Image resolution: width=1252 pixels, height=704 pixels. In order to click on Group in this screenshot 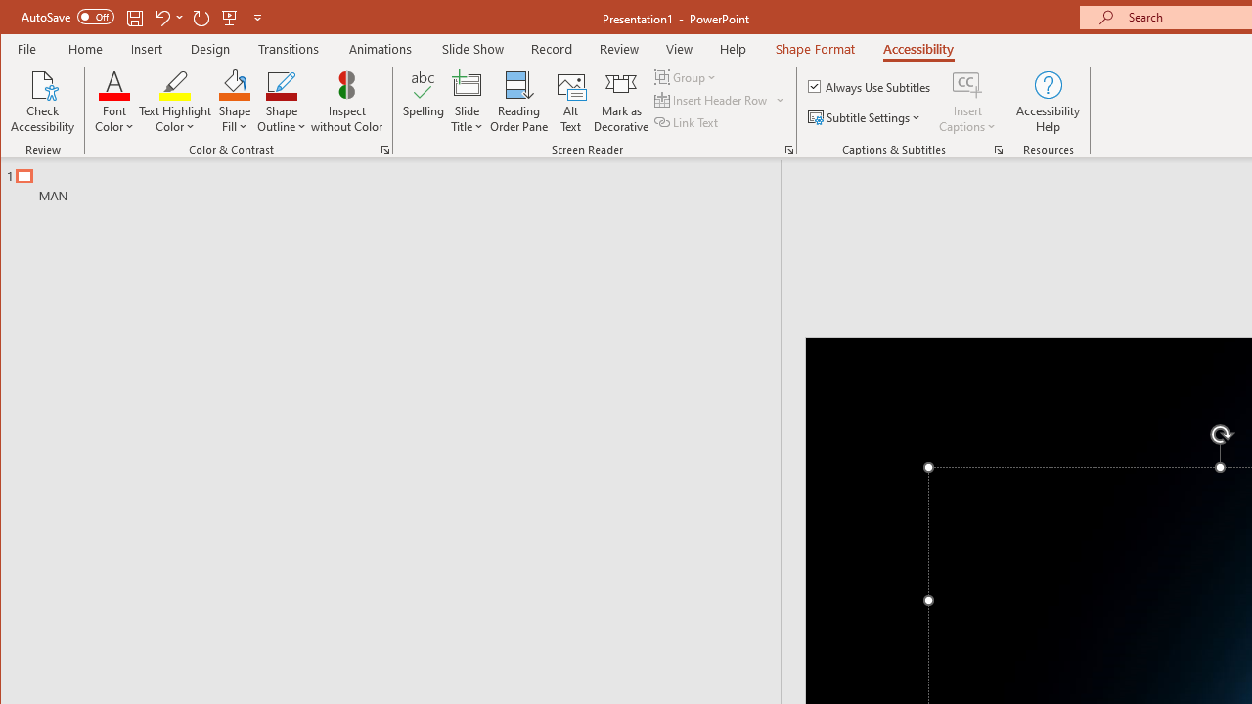, I will do `click(687, 76)`.